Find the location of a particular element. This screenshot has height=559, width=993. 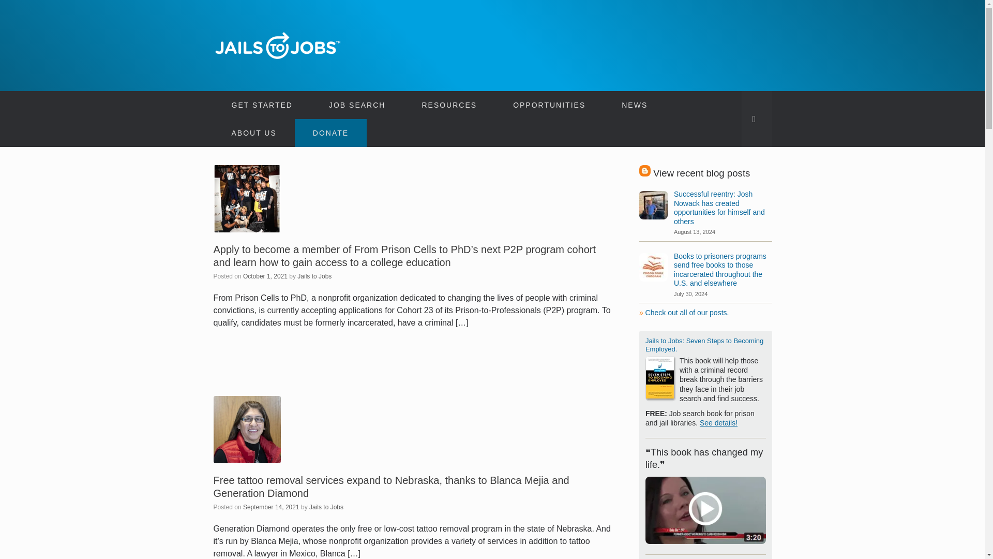

OPPORTUNITIES is located at coordinates (549, 105).